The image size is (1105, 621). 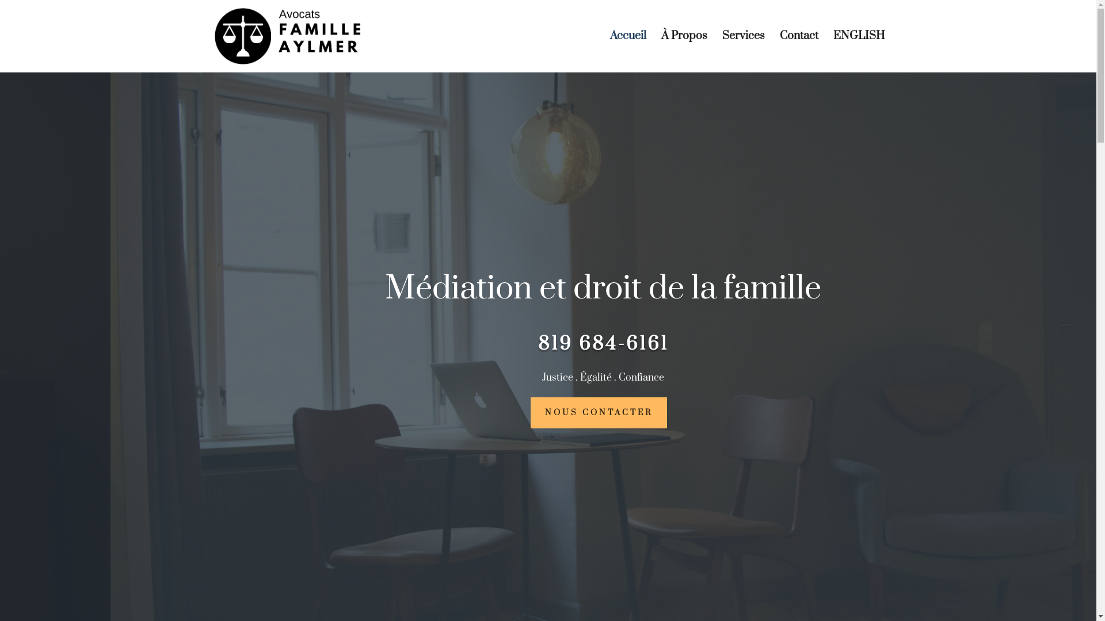 What do you see at coordinates (599, 413) in the screenshot?
I see `NOUS CONTACTER` at bounding box center [599, 413].